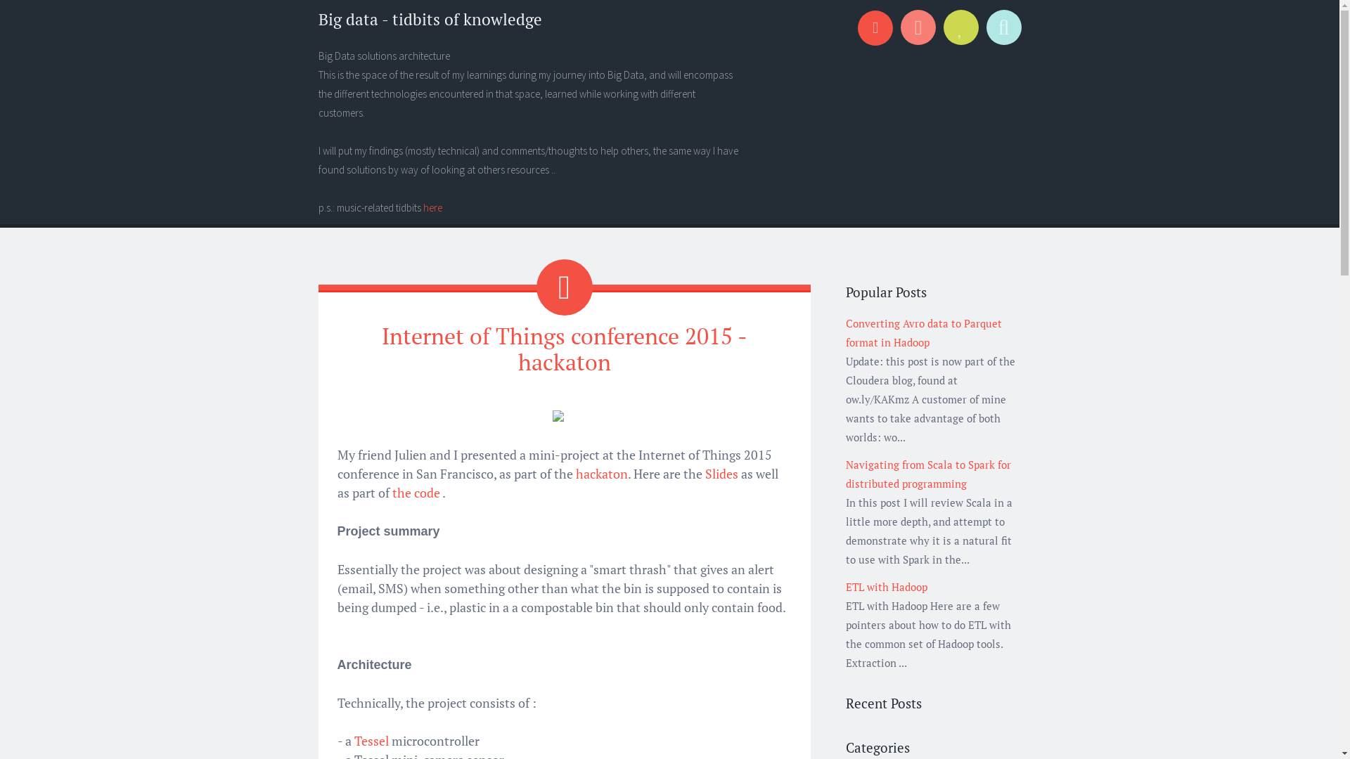  I want to click on Big data - tidbits of knowledge, so click(430, 20).